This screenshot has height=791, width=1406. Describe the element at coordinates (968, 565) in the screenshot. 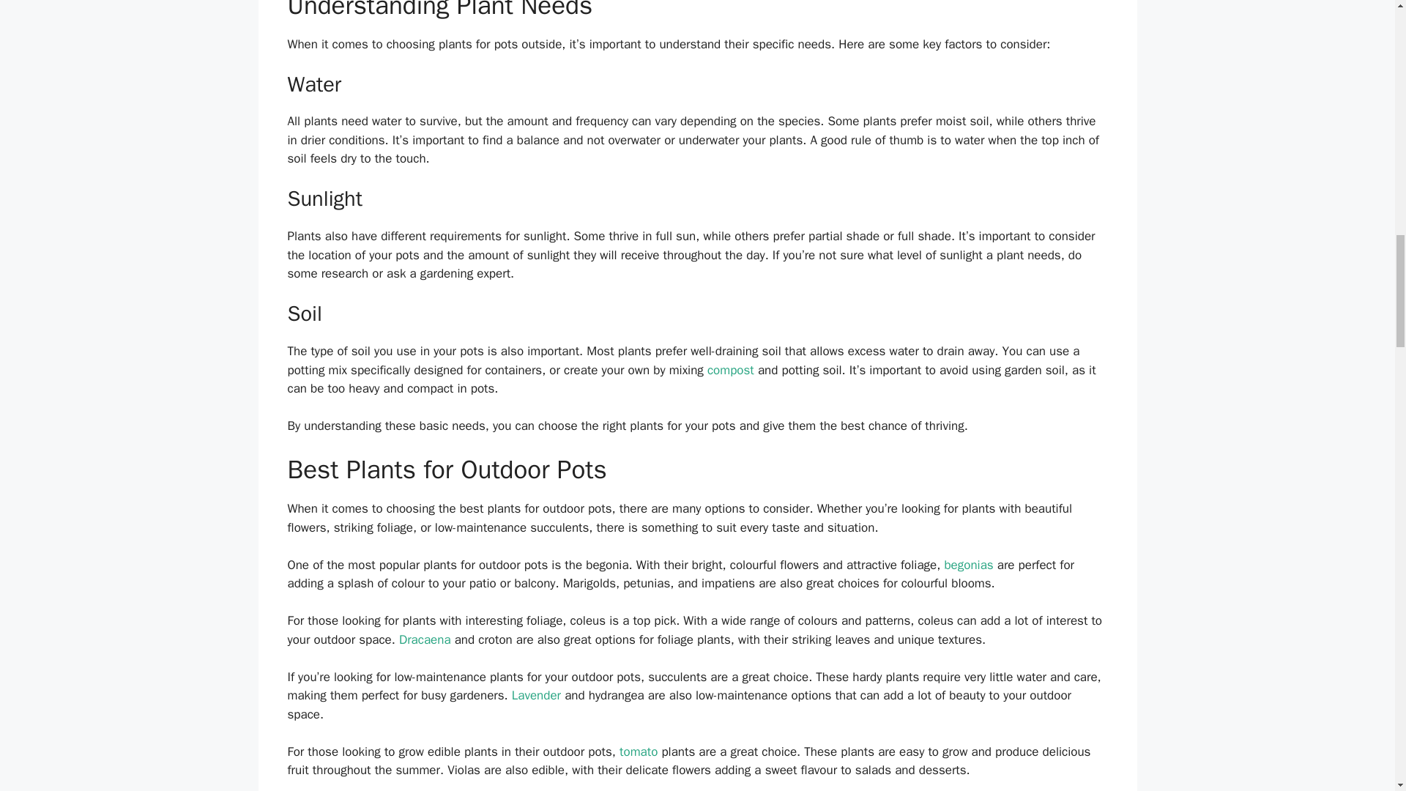

I see `begonias` at that location.